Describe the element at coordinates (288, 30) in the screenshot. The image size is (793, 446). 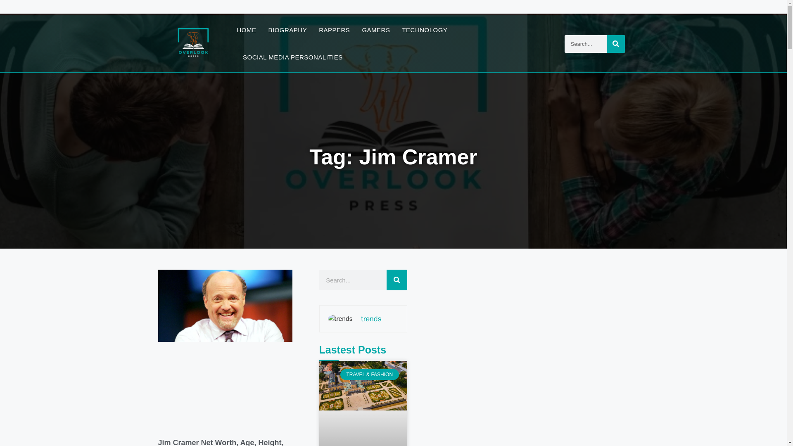
I see `BIOGRAPHY` at that location.